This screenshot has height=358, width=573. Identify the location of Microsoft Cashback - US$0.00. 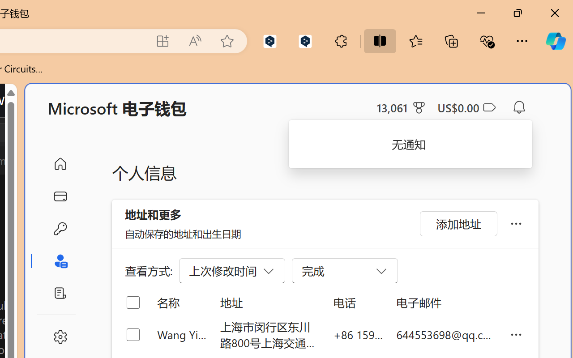
(466, 107).